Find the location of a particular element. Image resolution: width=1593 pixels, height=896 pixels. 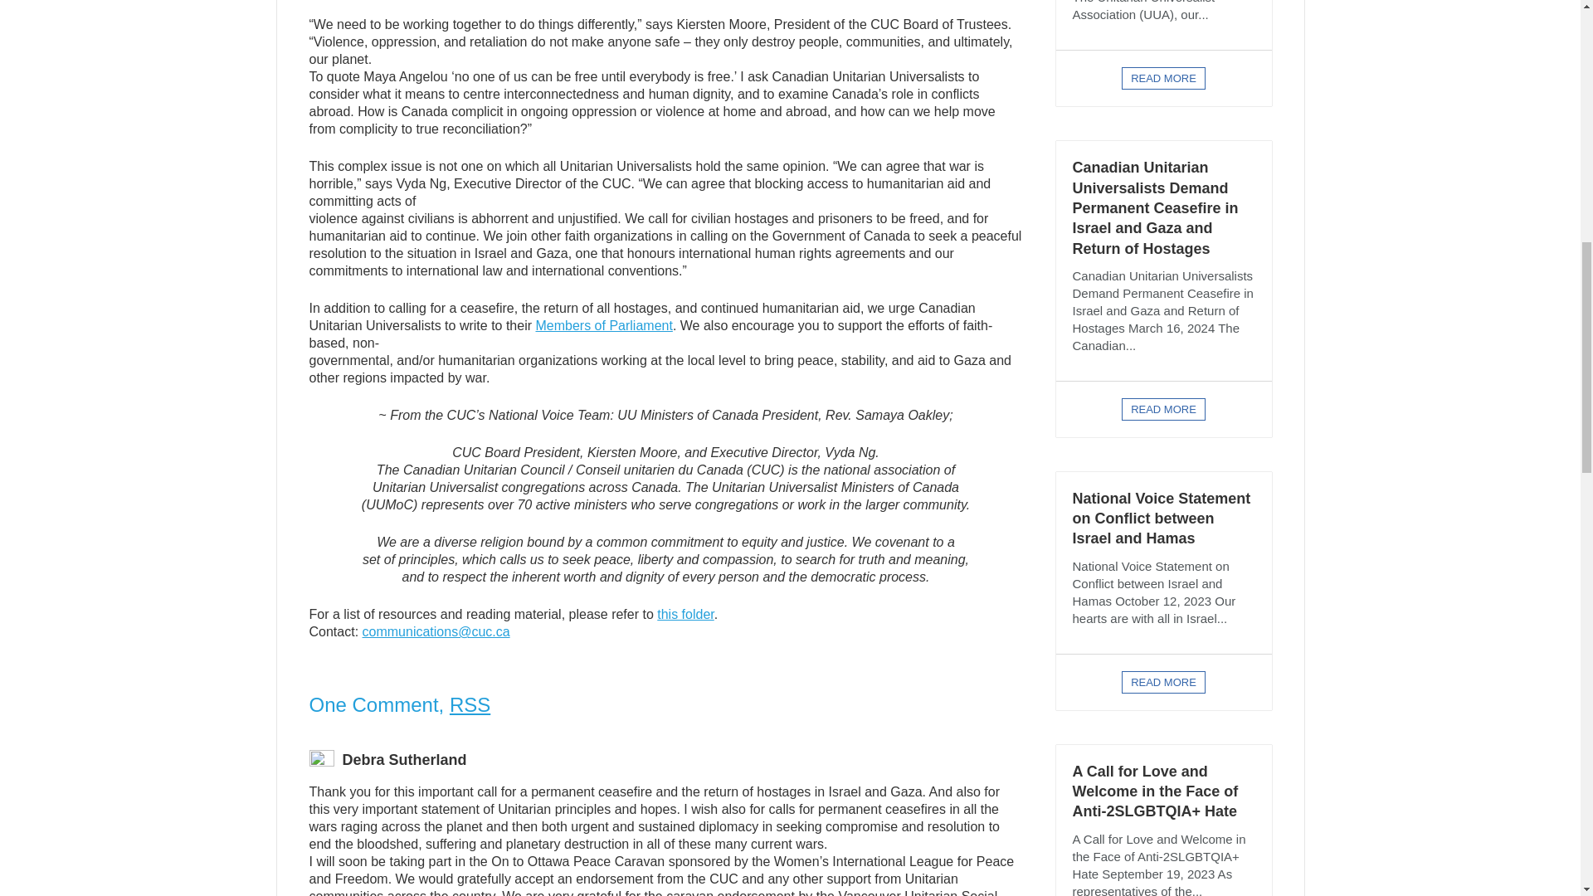

Read more is located at coordinates (1163, 78).